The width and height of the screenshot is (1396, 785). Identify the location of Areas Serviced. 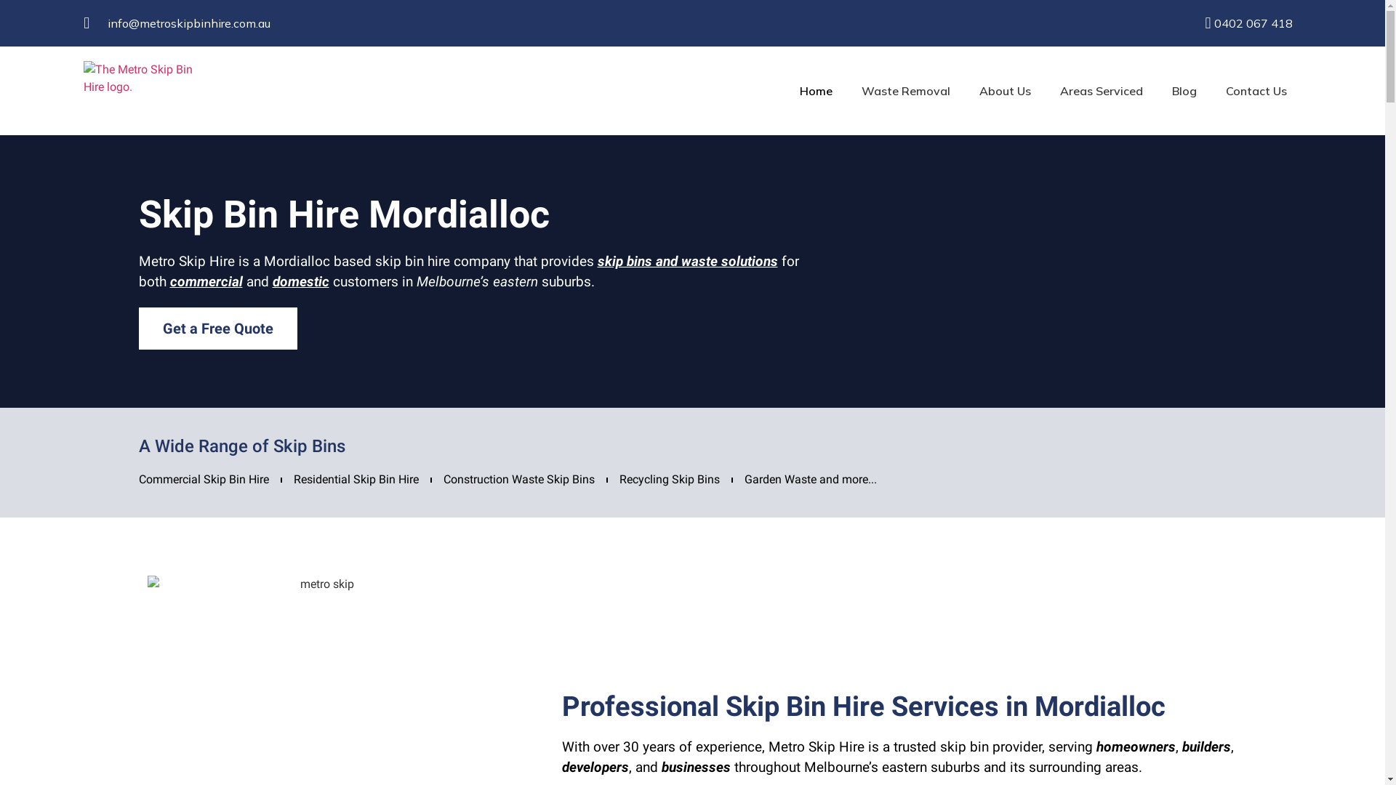
(1102, 91).